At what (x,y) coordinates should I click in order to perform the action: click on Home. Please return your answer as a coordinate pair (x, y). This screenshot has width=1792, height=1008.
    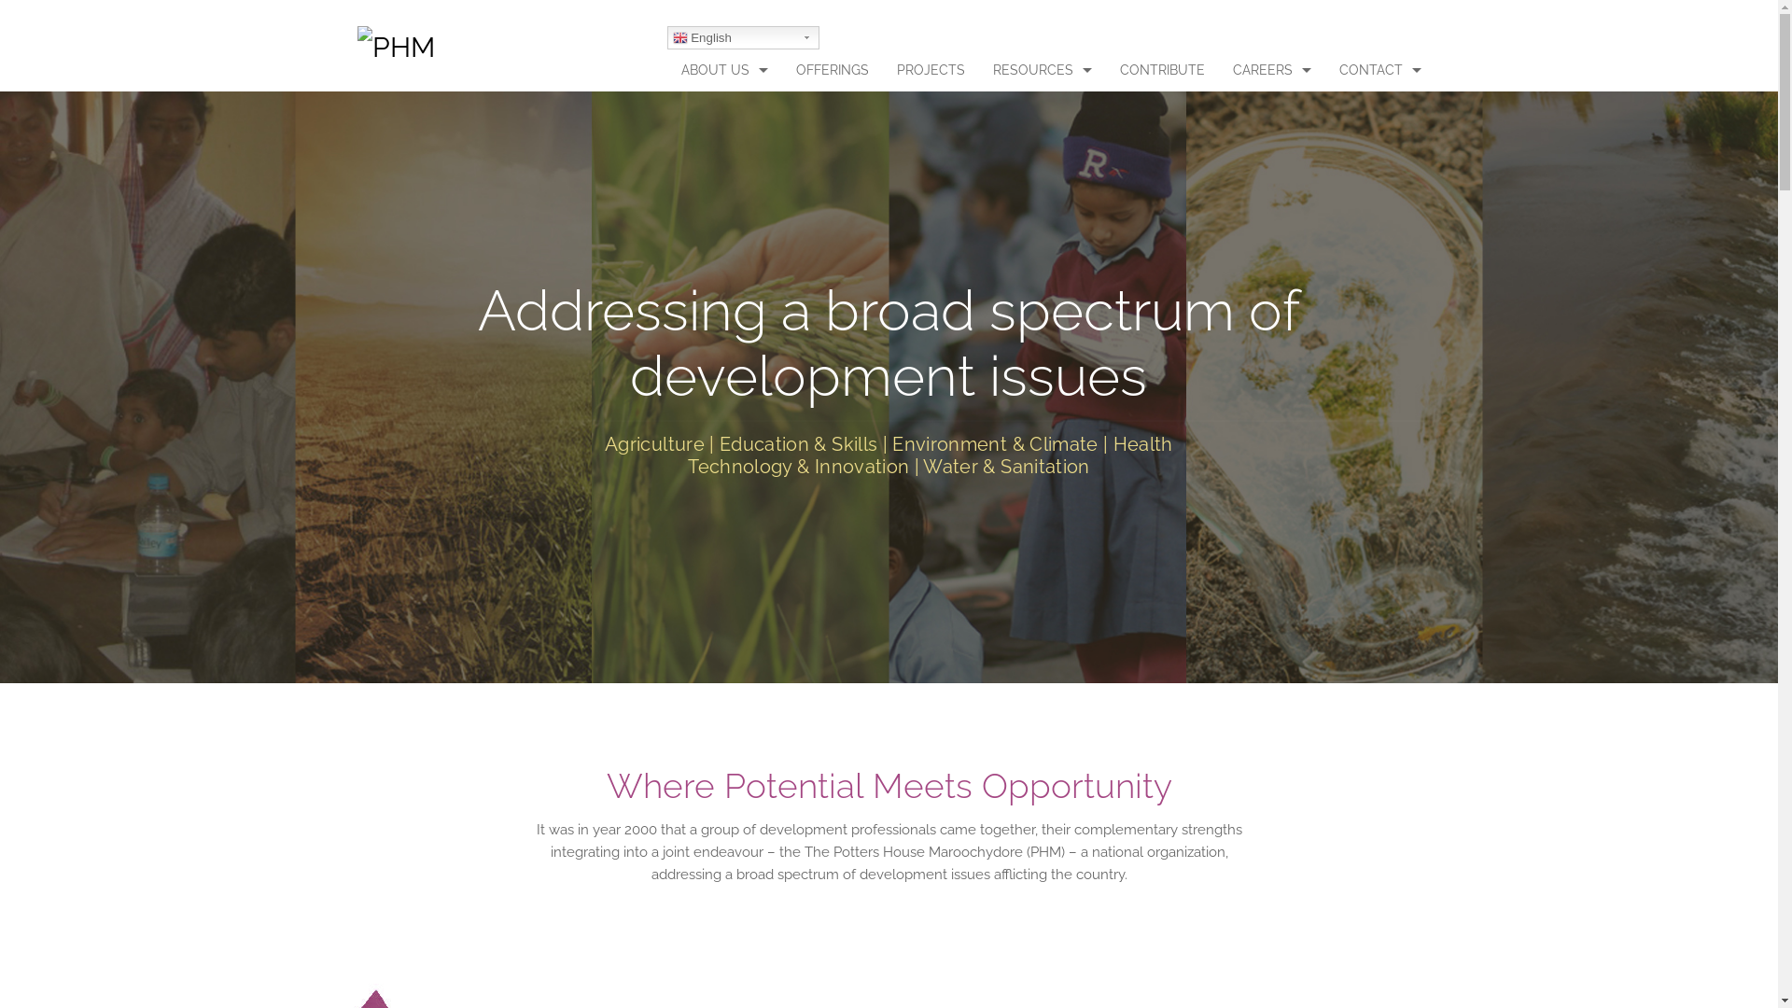
    Looking at the image, I should click on (396, 52).